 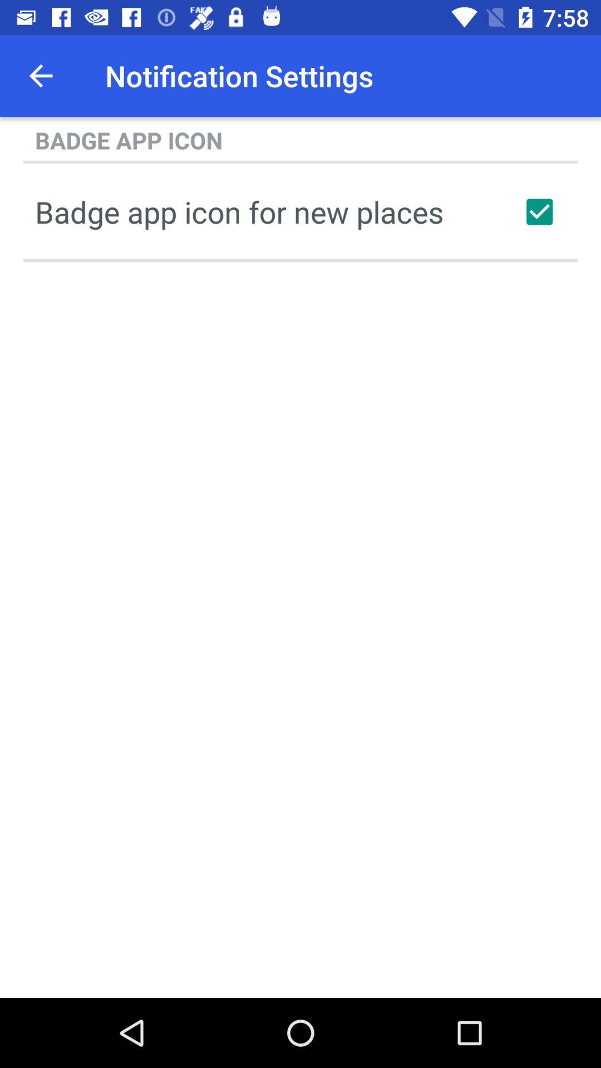 What do you see at coordinates (539, 211) in the screenshot?
I see `turn on the icon below badge app icon` at bounding box center [539, 211].